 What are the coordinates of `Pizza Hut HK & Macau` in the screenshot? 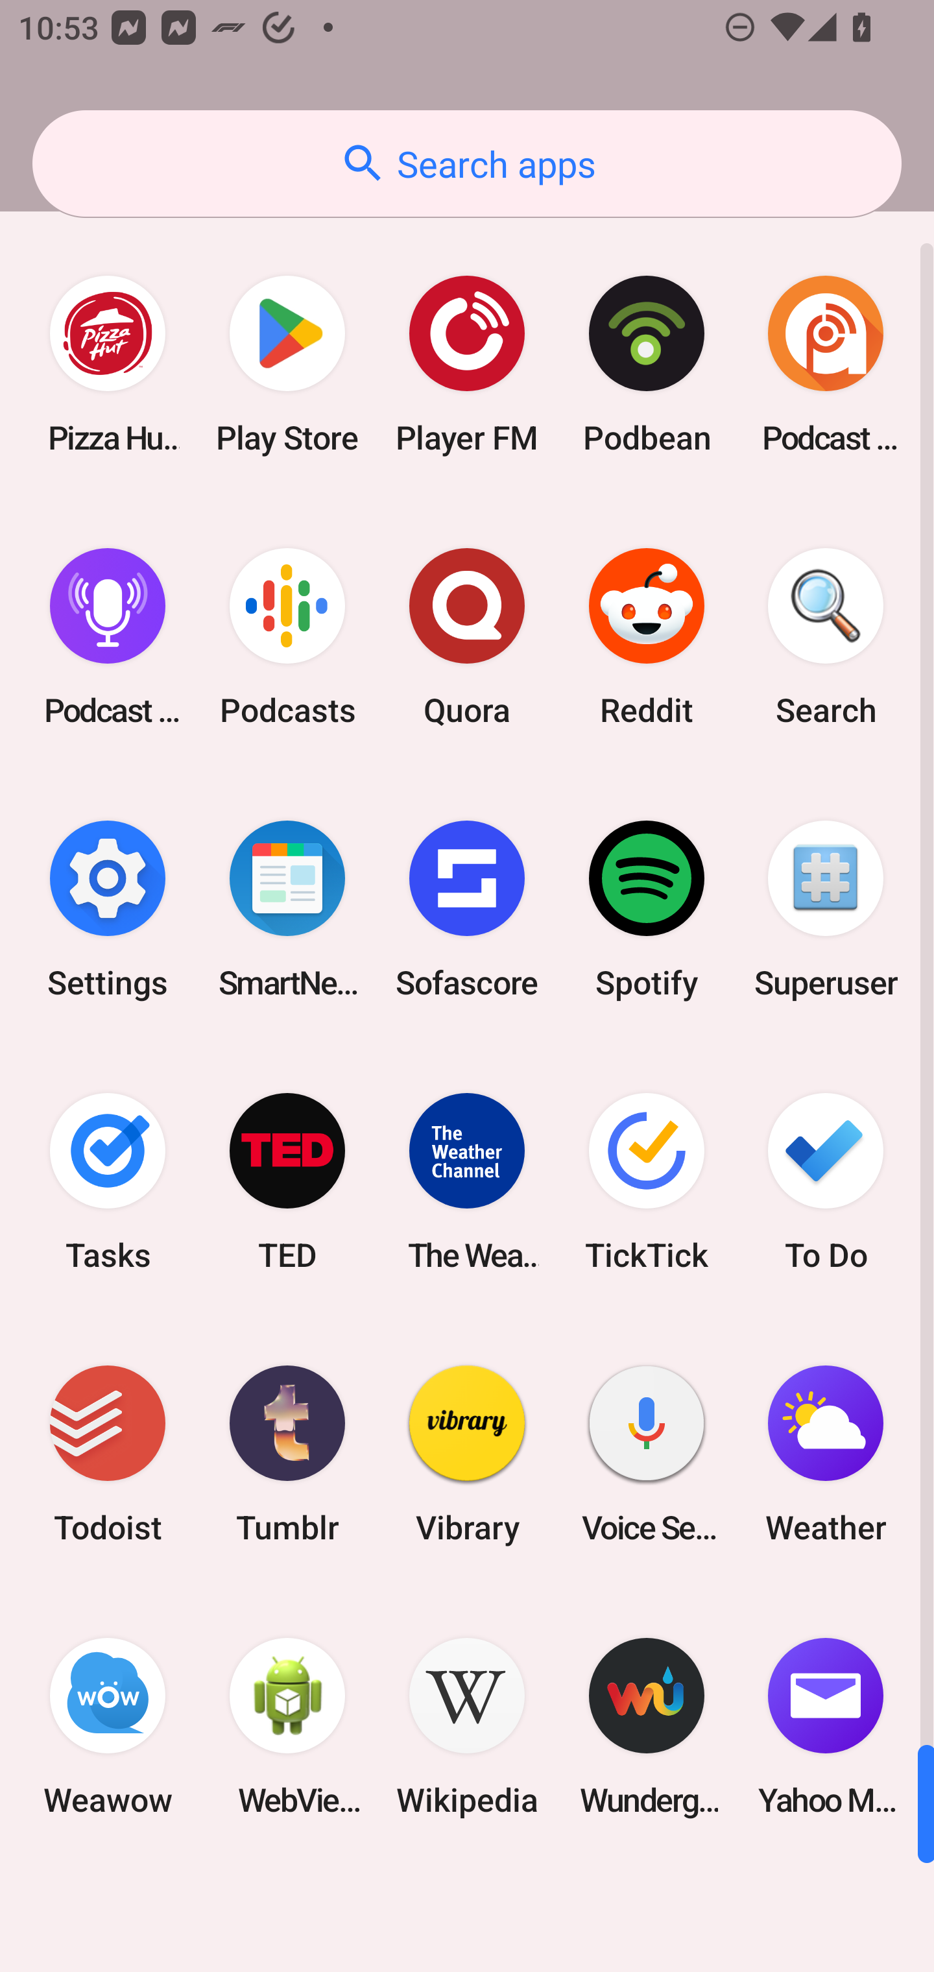 It's located at (108, 365).